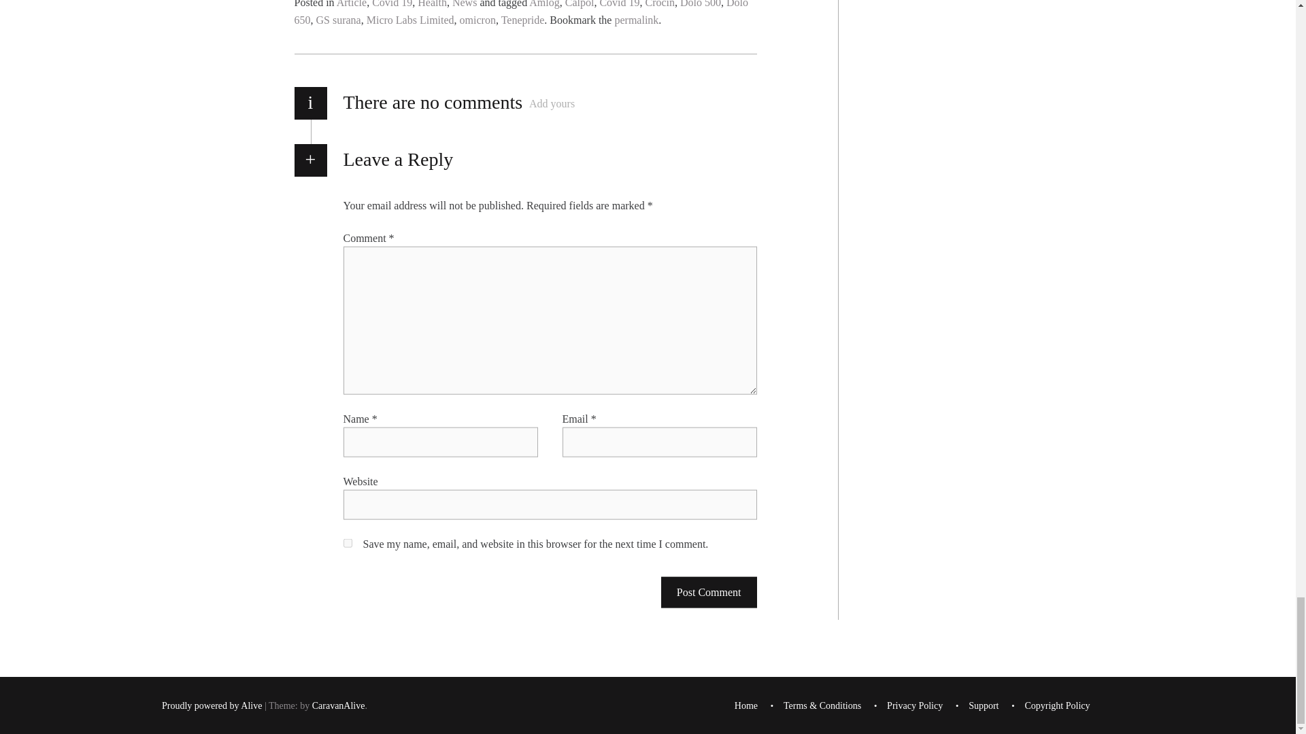  I want to click on Micro Labs Limited, so click(411, 19).